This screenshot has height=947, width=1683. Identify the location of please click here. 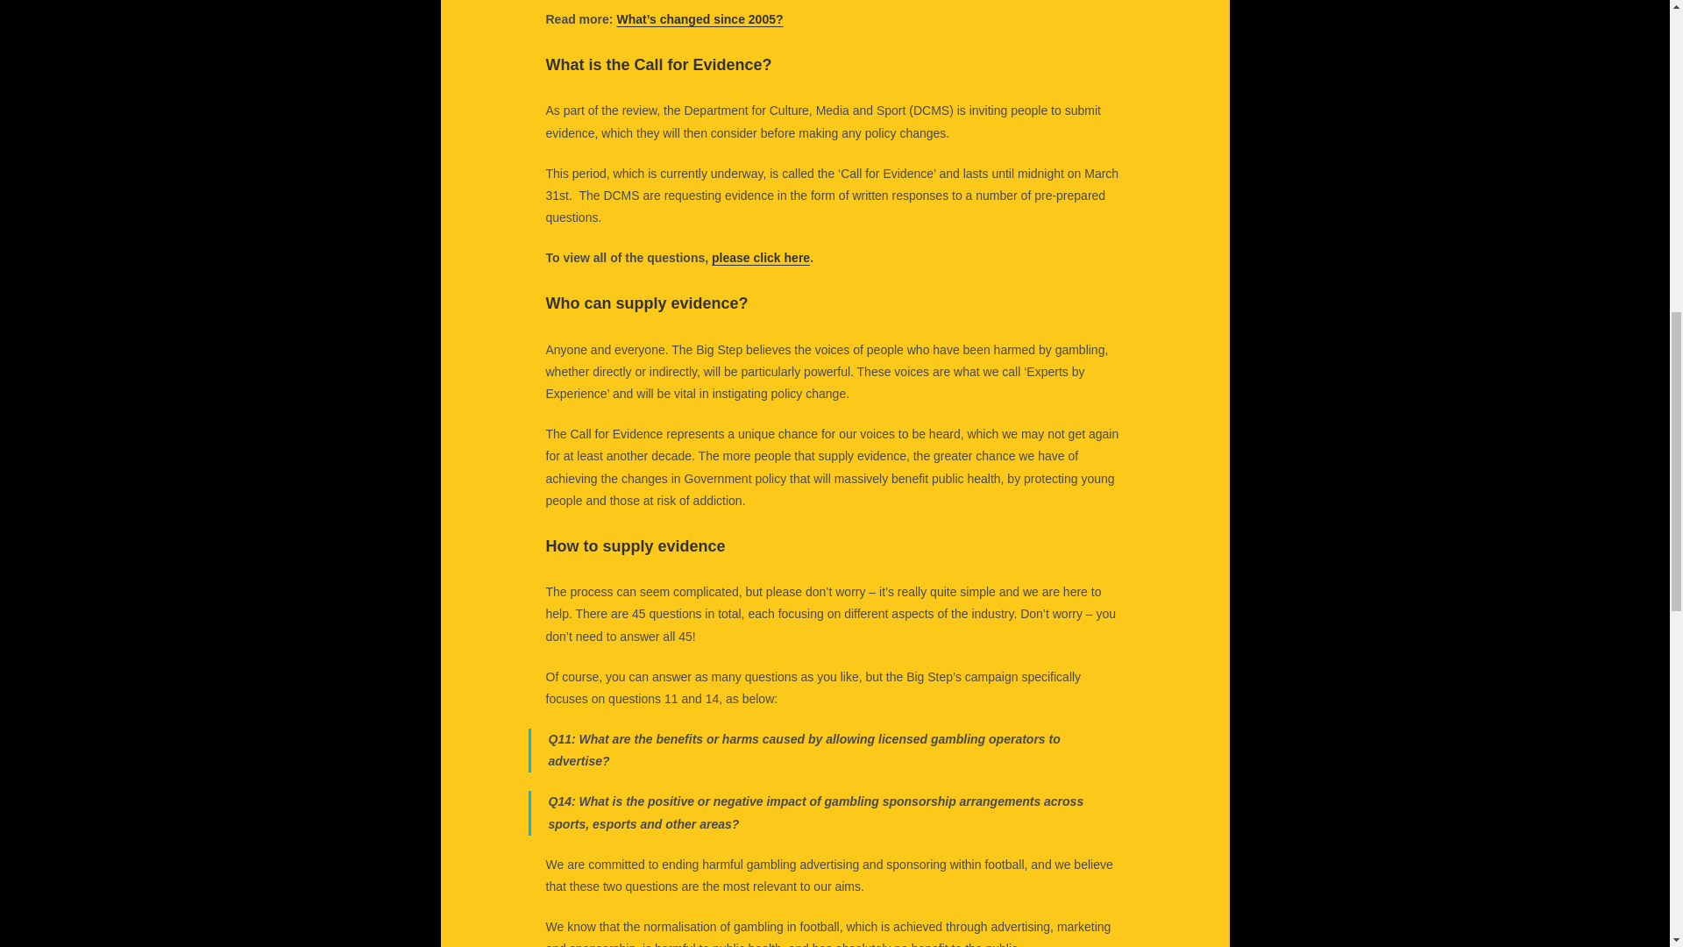
(761, 258).